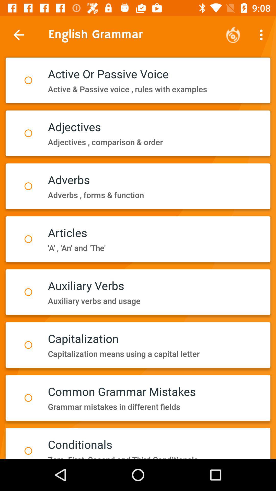 This screenshot has width=276, height=491. Describe the element at coordinates (233, 35) in the screenshot. I see `launch the item next to english grammar` at that location.